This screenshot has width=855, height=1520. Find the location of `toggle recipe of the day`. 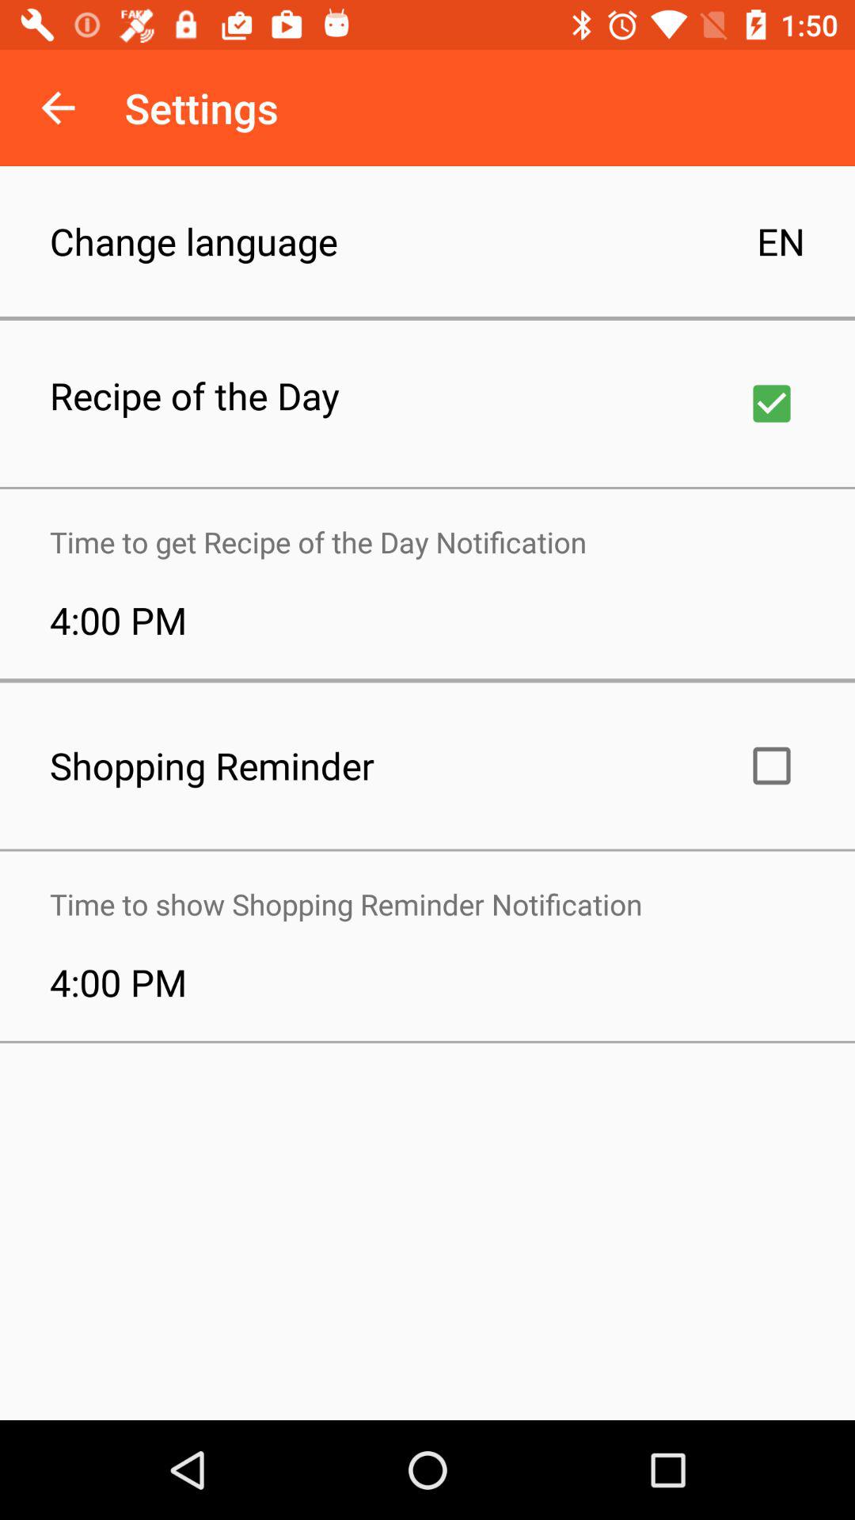

toggle recipe of the day is located at coordinates (772, 404).